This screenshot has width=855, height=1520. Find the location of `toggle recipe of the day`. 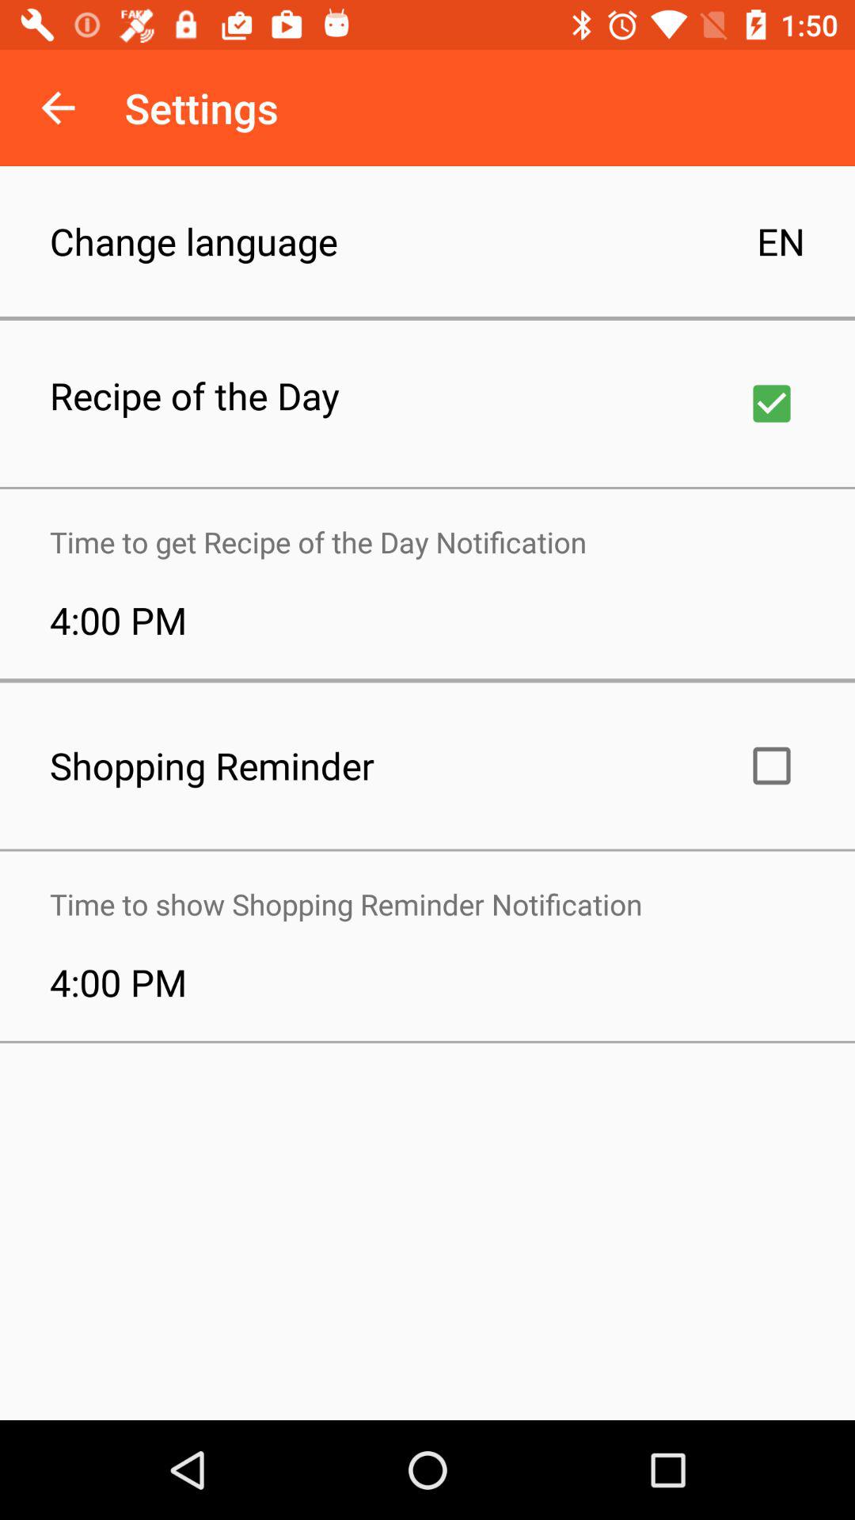

toggle recipe of the day is located at coordinates (772, 404).